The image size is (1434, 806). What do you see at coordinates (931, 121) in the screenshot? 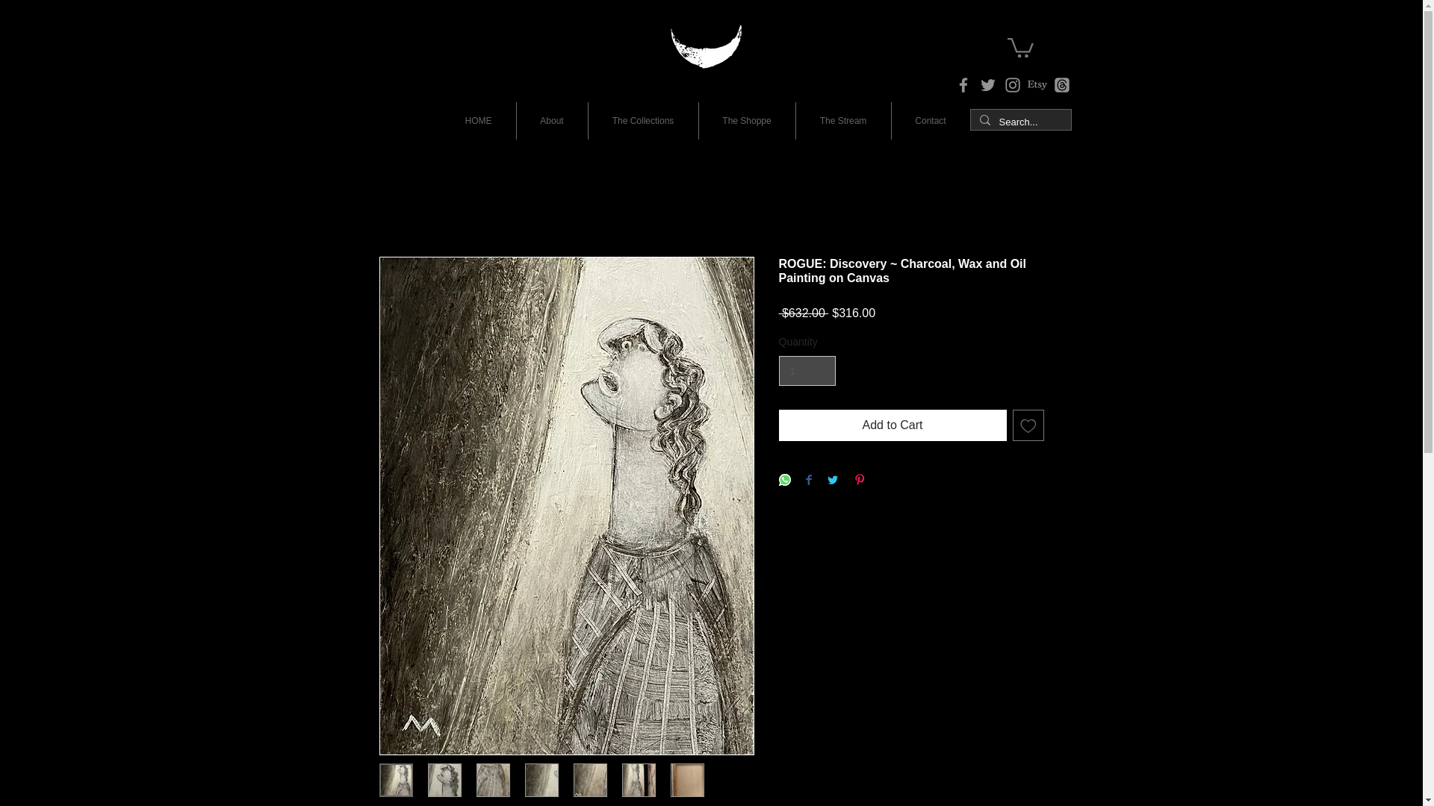
I see `Contact` at bounding box center [931, 121].